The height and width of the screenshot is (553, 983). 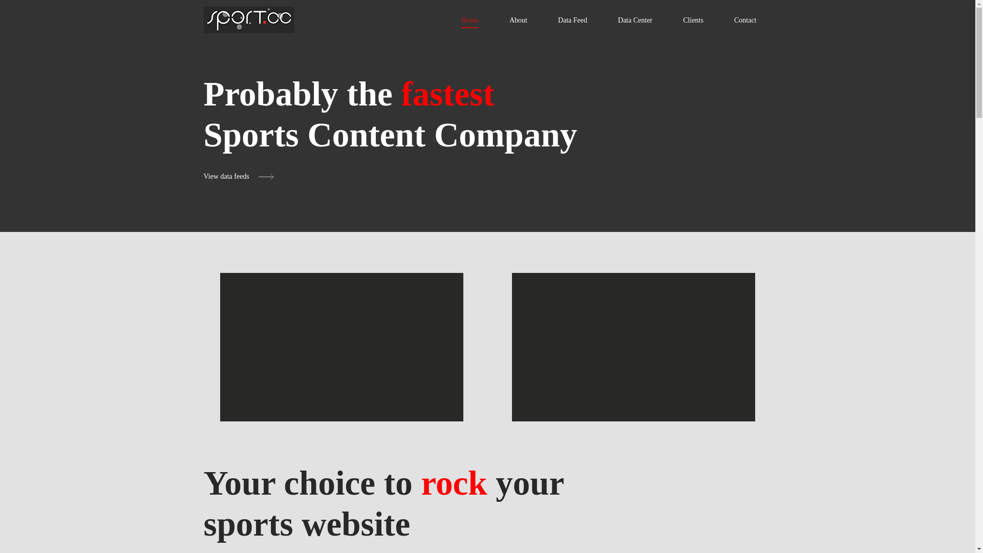 What do you see at coordinates (518, 20) in the screenshot?
I see `About` at bounding box center [518, 20].